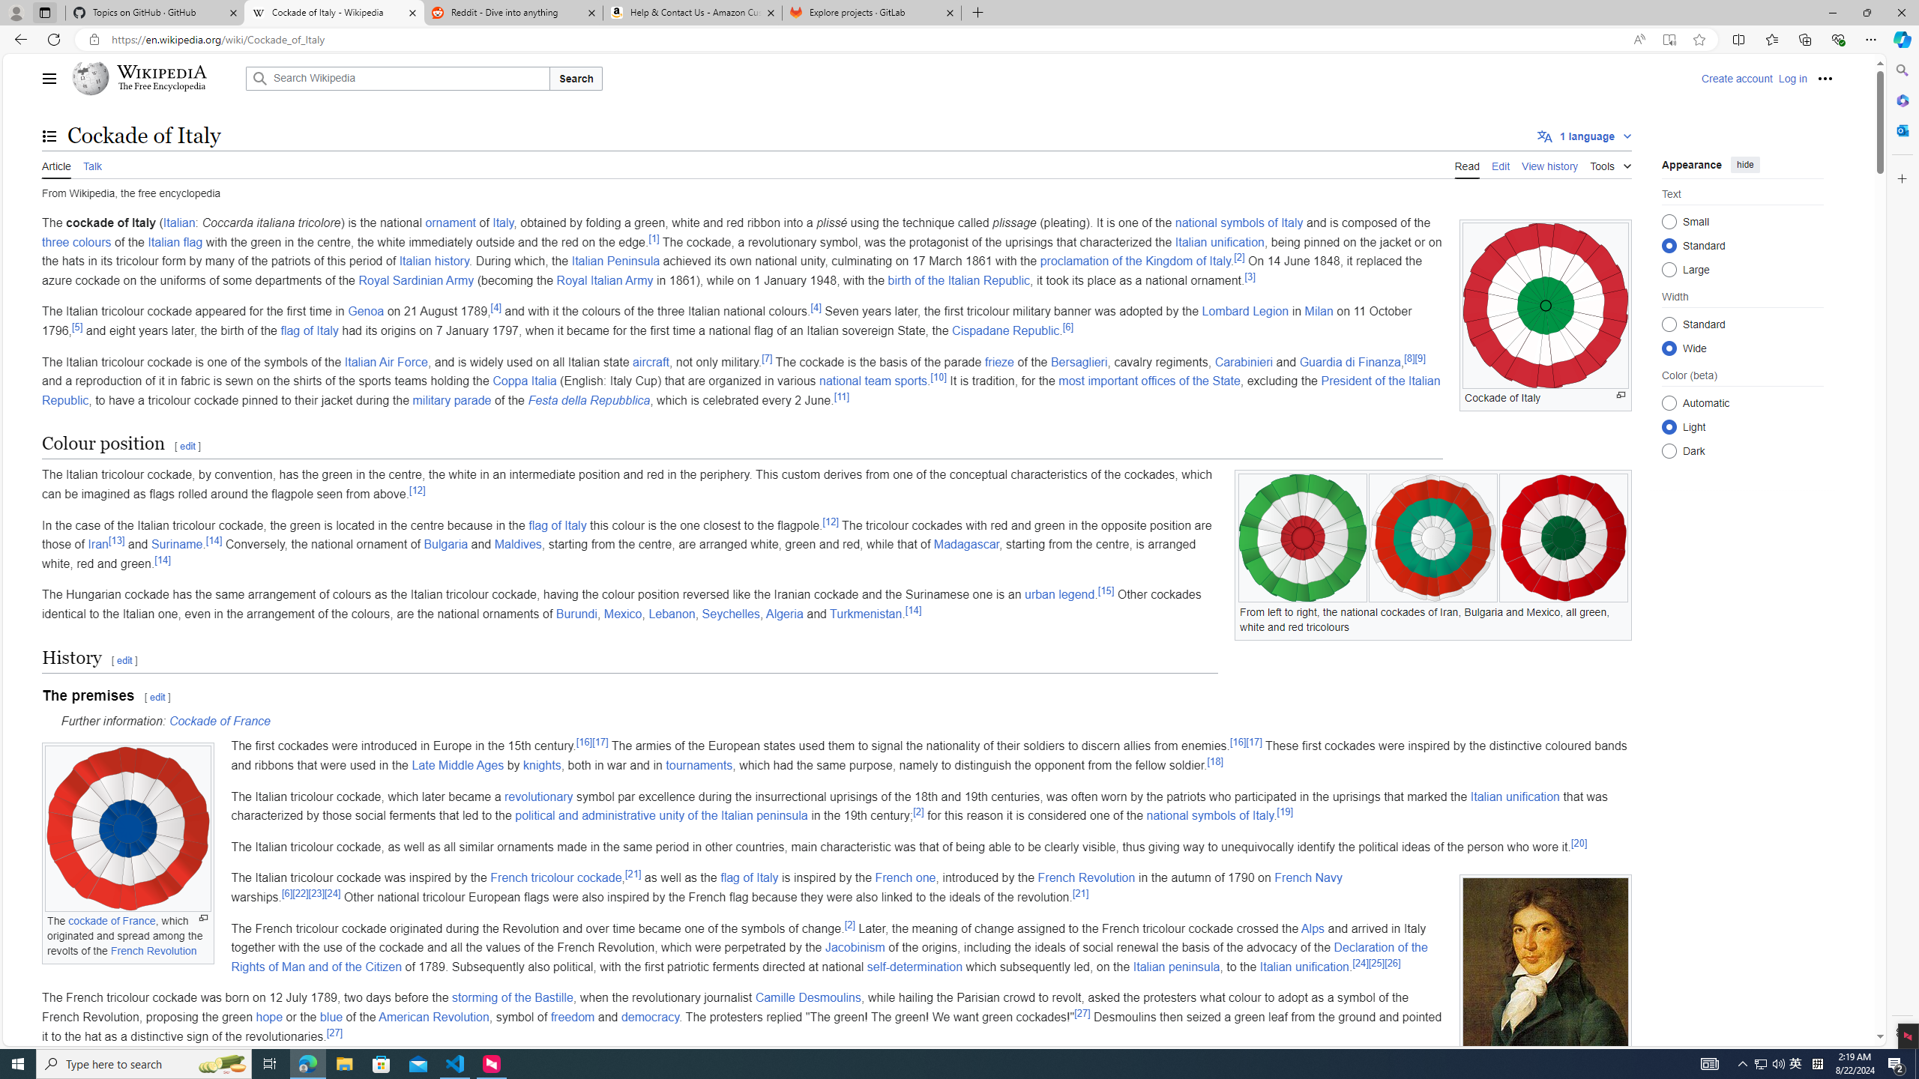 The image size is (1919, 1079). Describe the element at coordinates (1867, 13) in the screenshot. I see `Restore` at that location.